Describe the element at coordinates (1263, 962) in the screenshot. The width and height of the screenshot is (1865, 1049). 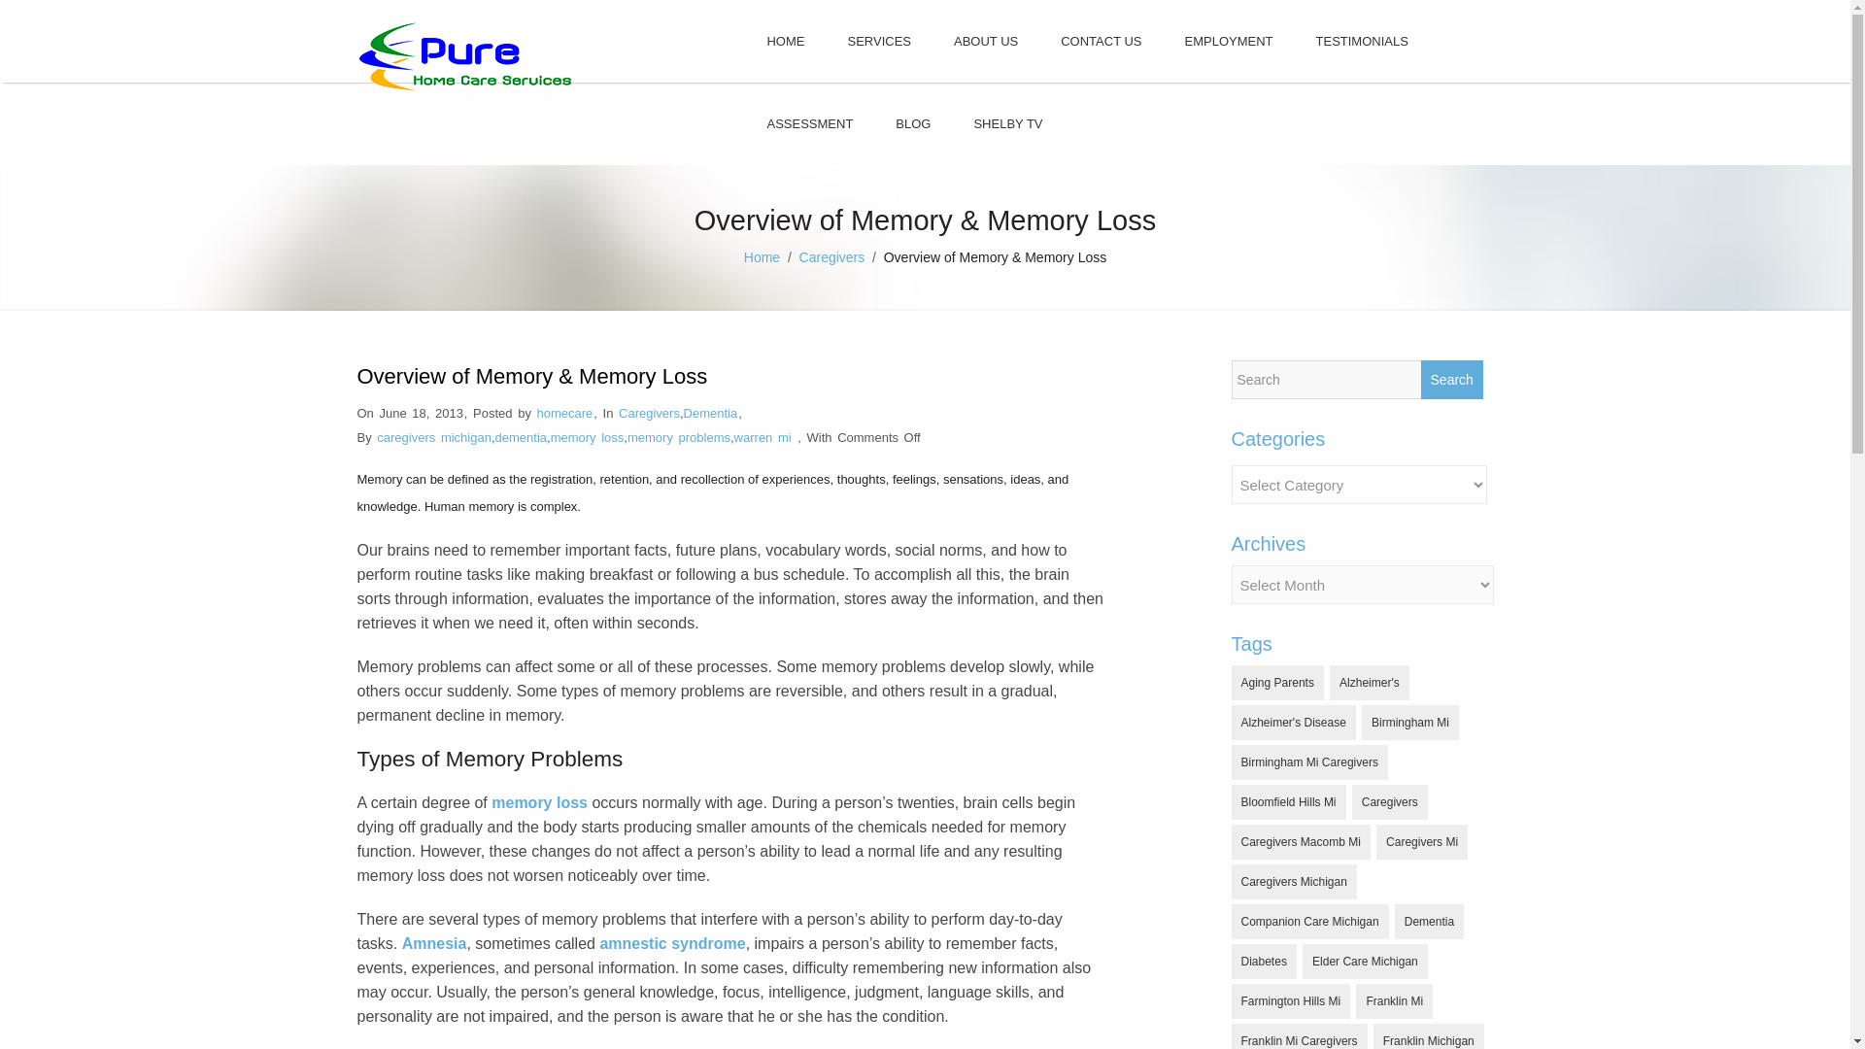
I see `Diabetes` at that location.